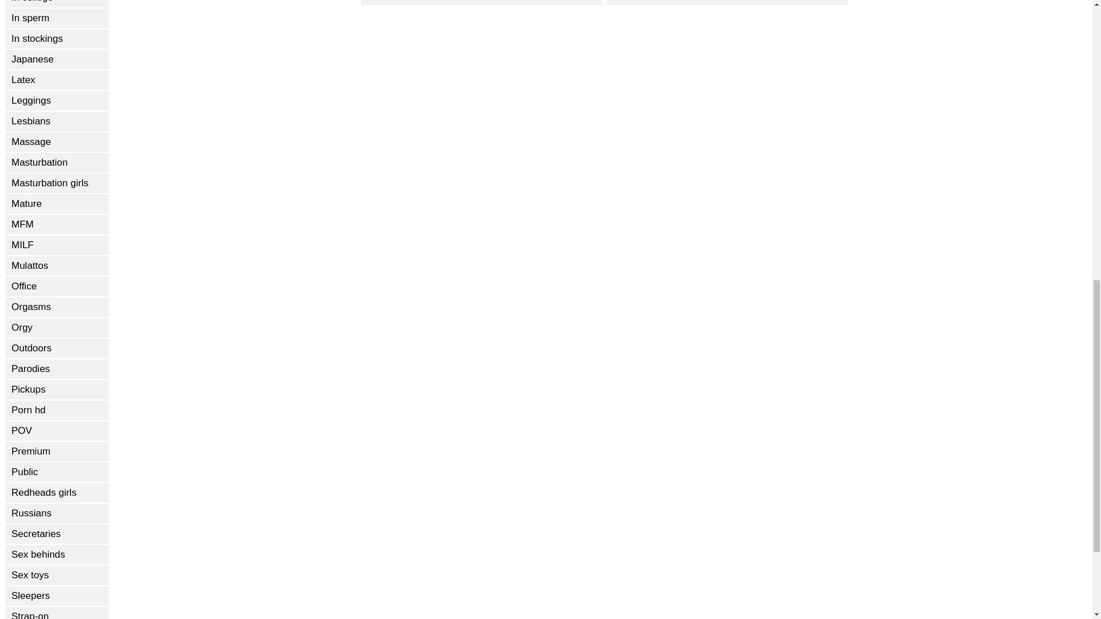 The image size is (1101, 619). Describe the element at coordinates (57, 18) in the screenshot. I see `In sperm` at that location.